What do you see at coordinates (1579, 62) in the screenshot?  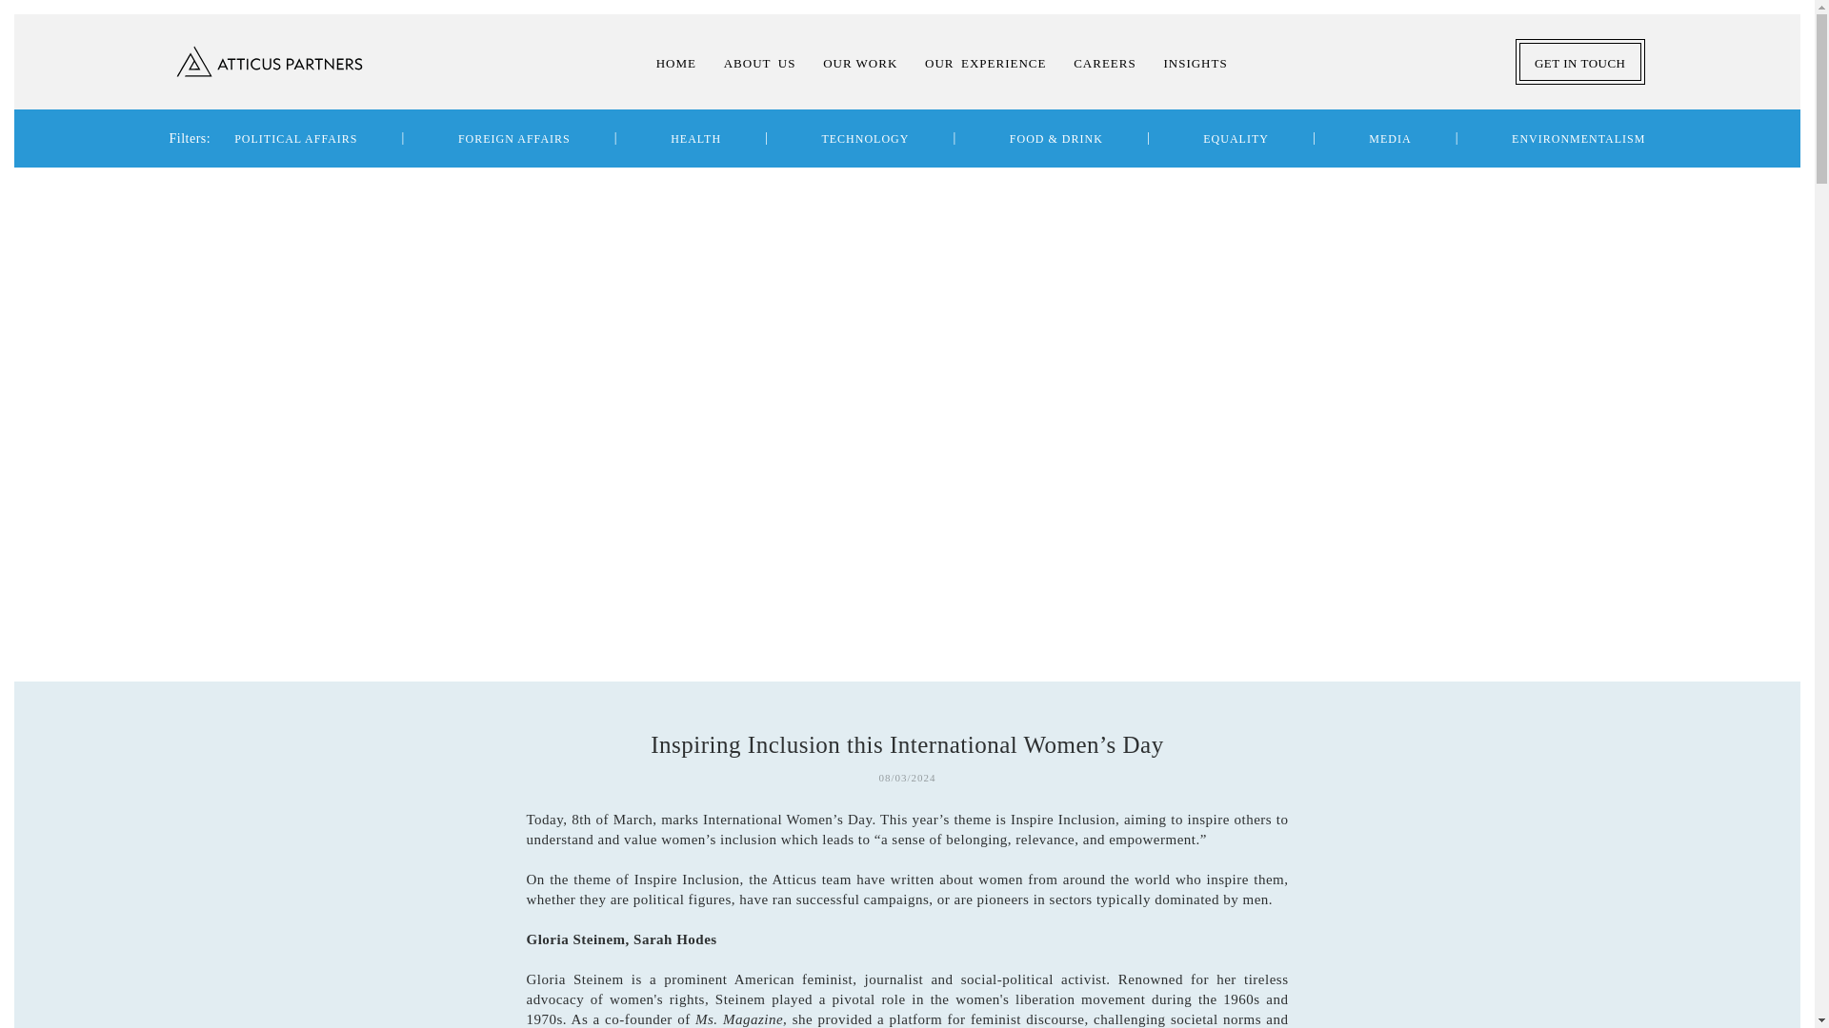 I see `GET IN TOUCH` at bounding box center [1579, 62].